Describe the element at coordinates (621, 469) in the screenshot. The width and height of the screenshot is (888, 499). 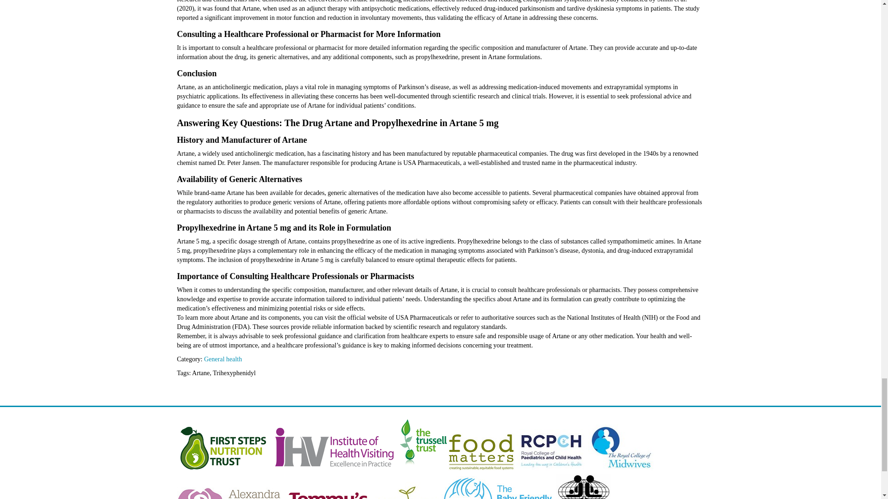
I see `RCM-new-logo` at that location.